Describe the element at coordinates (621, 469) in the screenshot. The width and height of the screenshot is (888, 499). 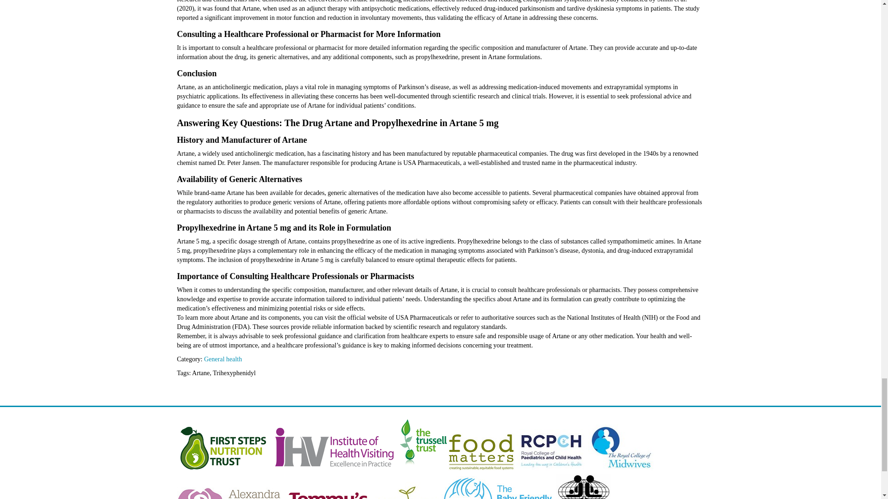
I see `RCM-new-logo` at that location.